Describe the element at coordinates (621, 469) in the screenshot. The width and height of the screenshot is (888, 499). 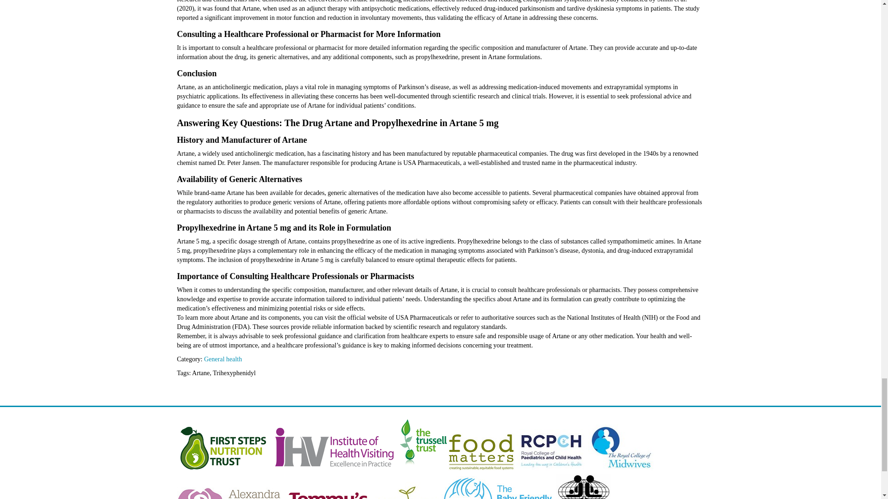
I see `RCM-new-logo` at that location.